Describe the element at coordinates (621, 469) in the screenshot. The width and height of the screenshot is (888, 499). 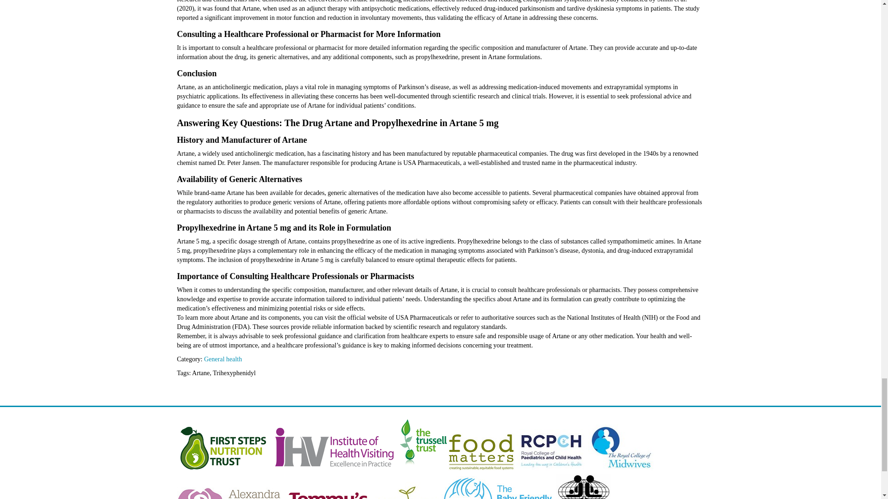
I see `RCM-new-logo` at that location.